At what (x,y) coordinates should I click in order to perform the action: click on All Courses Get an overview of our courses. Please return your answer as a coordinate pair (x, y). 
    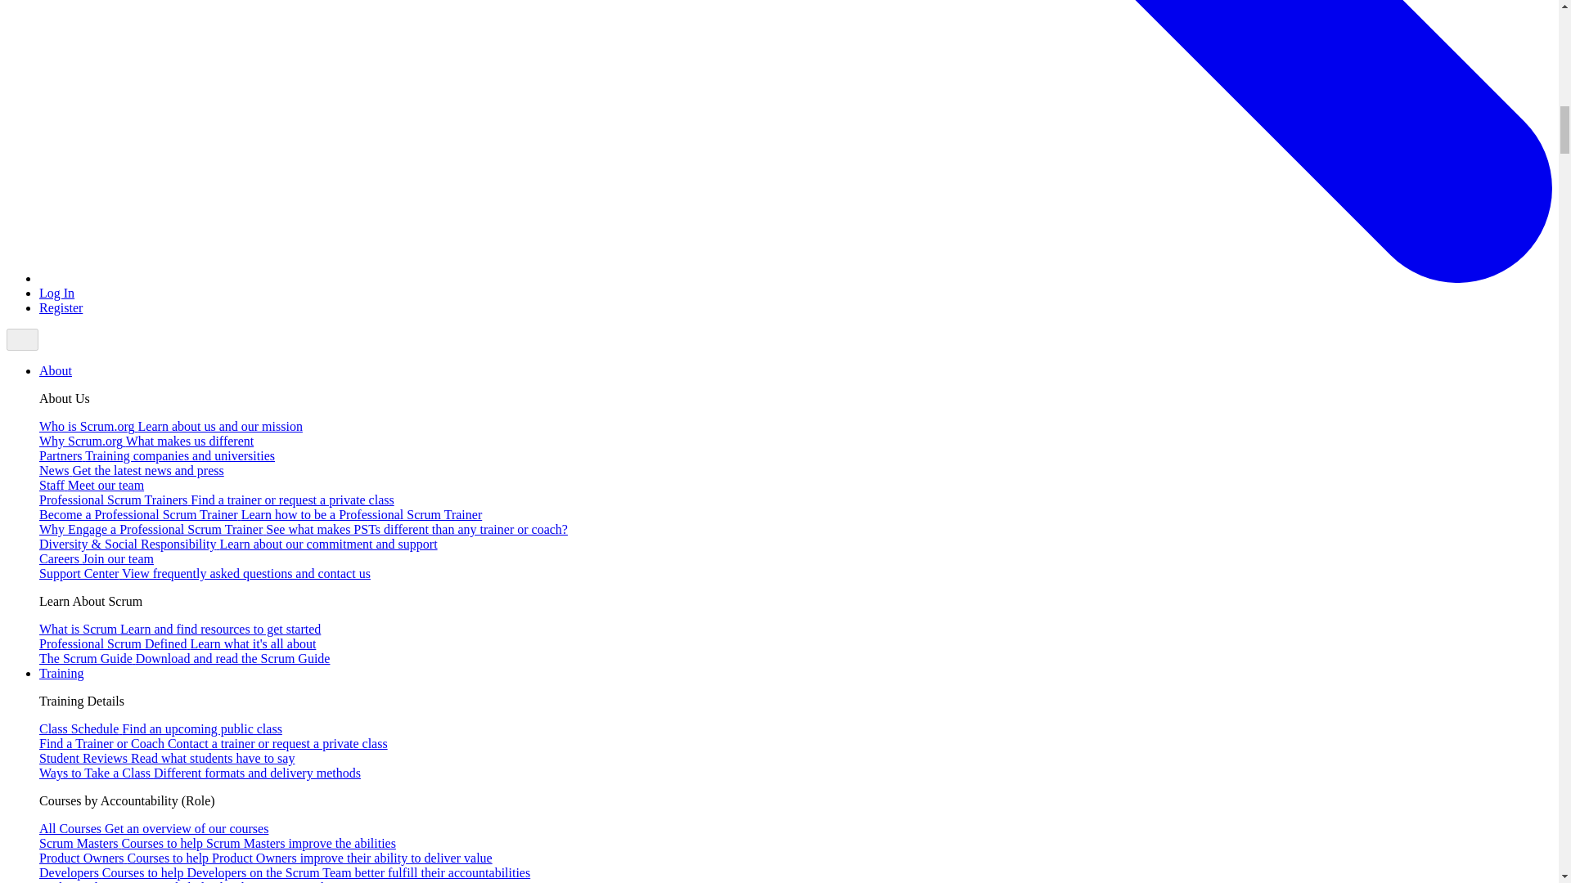
    Looking at the image, I should click on (154, 828).